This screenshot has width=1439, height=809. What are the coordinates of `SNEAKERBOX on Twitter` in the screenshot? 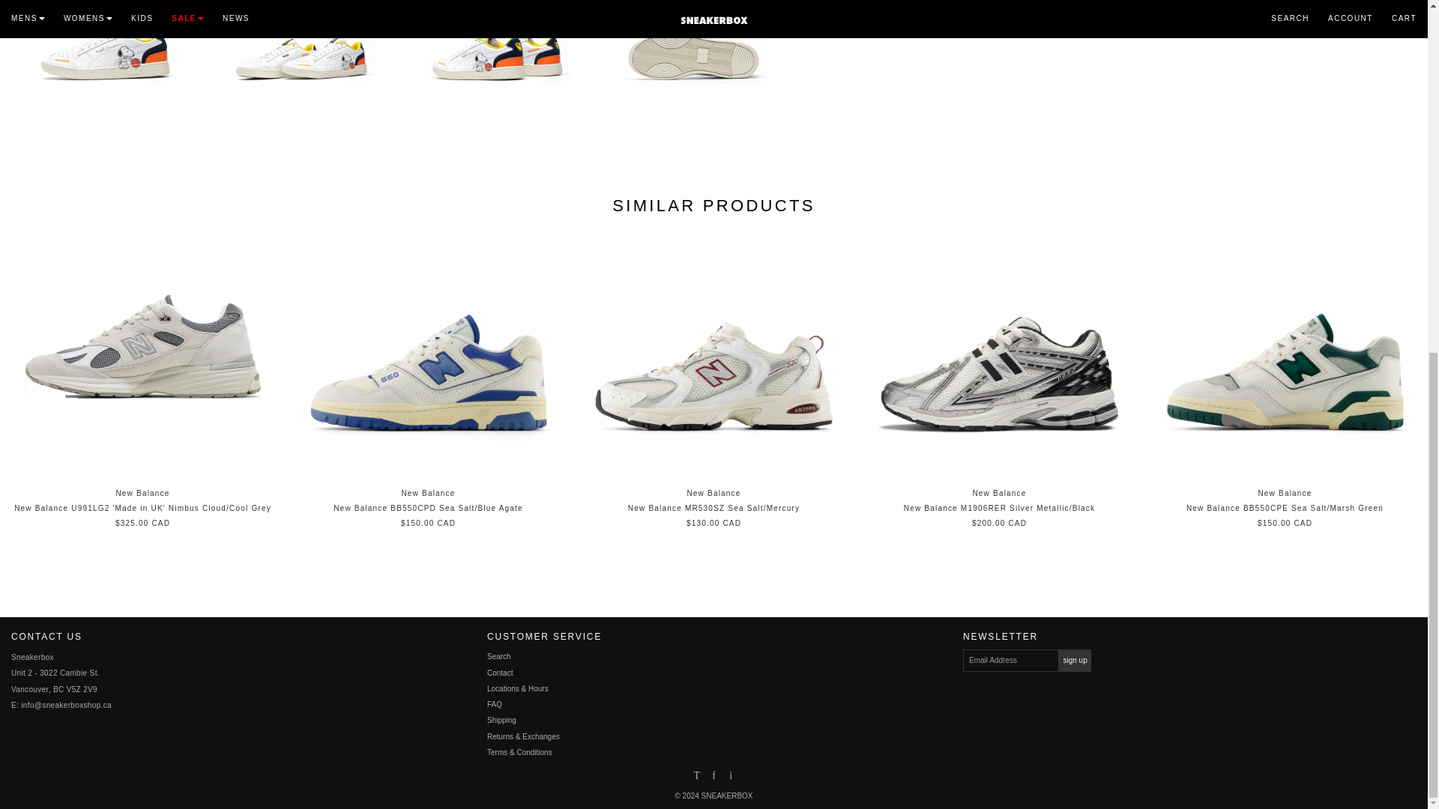 It's located at (696, 776).